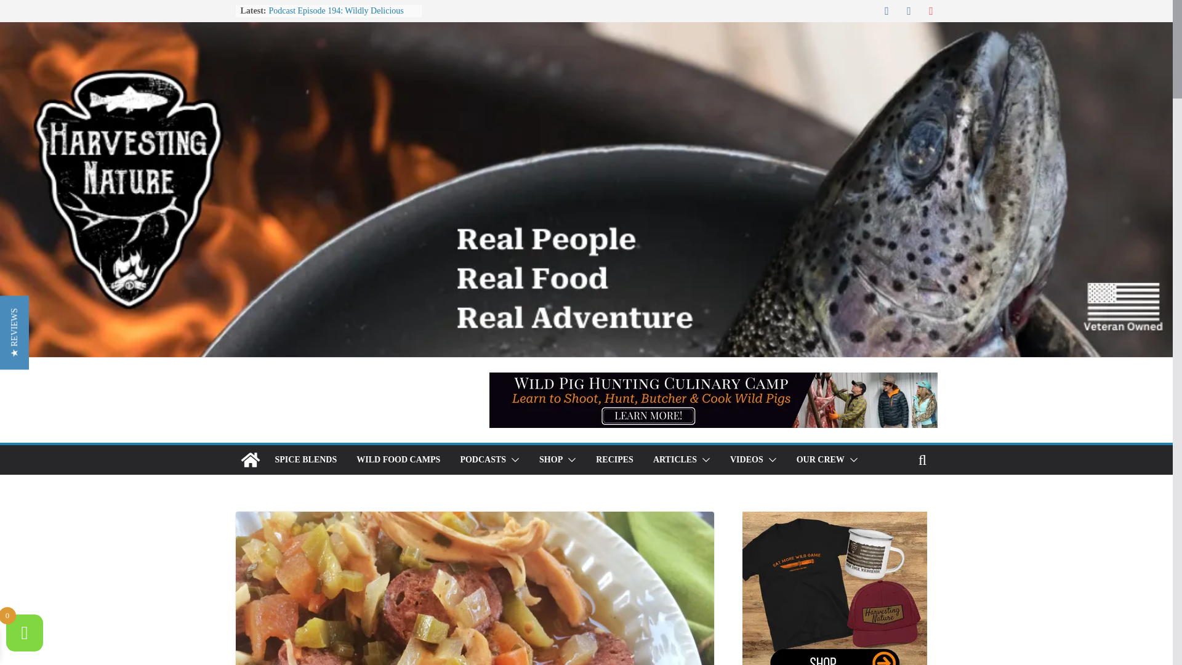 Image resolution: width=1182 pixels, height=665 pixels. I want to click on SHOP, so click(550, 460).